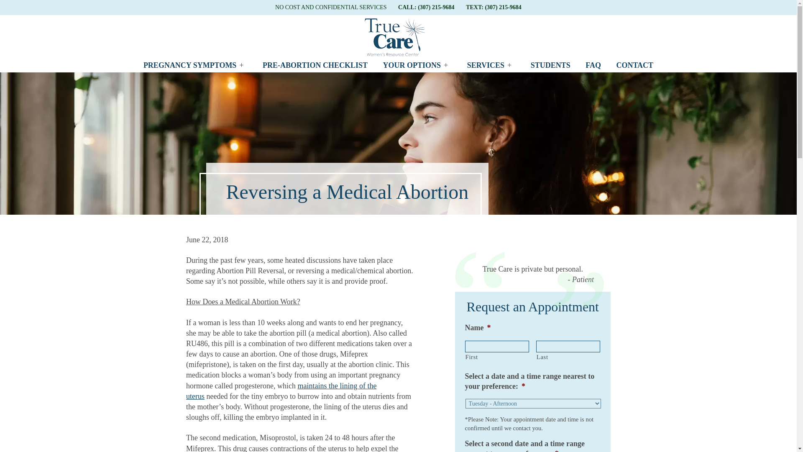 The height and width of the screenshot is (452, 803). What do you see at coordinates (415, 65) in the screenshot?
I see `YOUR OPTIONS` at bounding box center [415, 65].